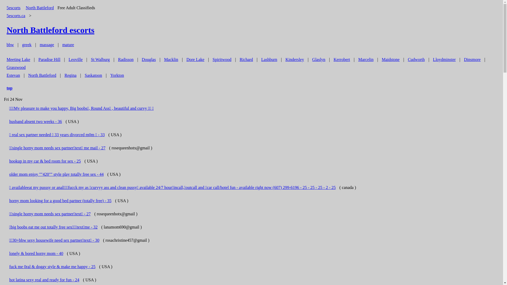  What do you see at coordinates (36, 253) in the screenshot?
I see `lonely & bored horny mom - 40` at bounding box center [36, 253].